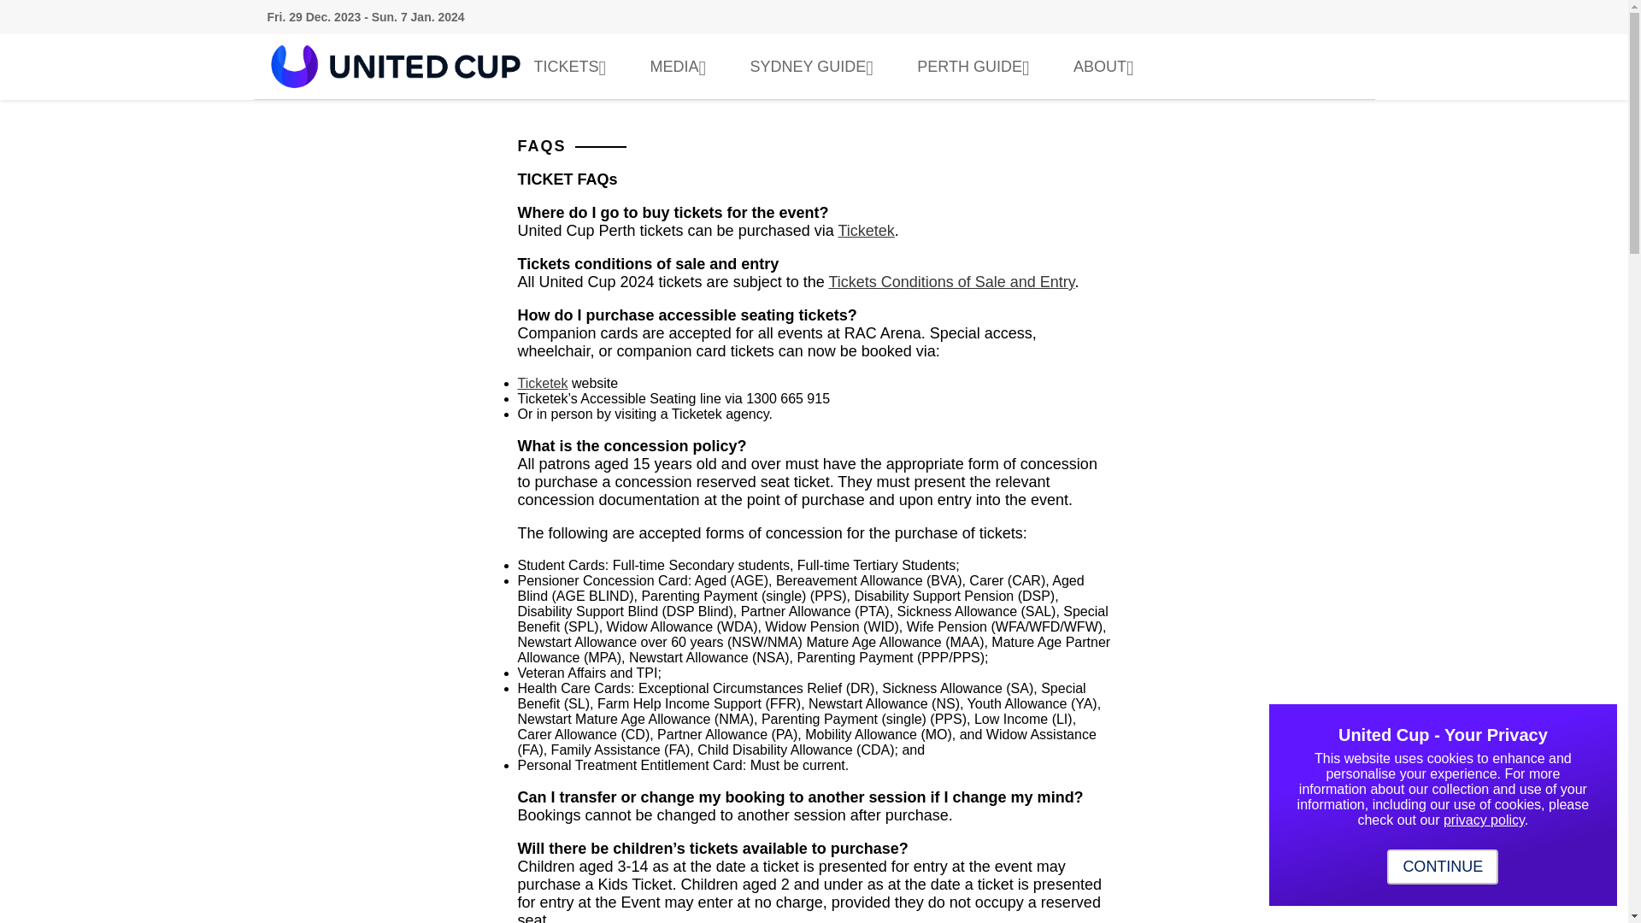 The width and height of the screenshot is (1641, 923). I want to click on Ticketek, so click(543, 383).